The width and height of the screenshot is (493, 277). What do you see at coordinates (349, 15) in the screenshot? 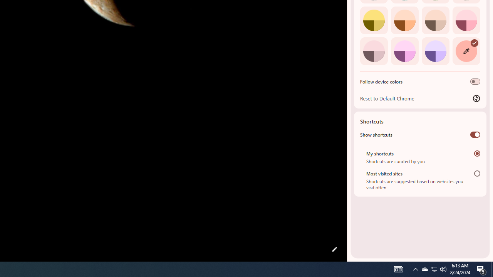
I see `Side Panel Resize Handle` at bounding box center [349, 15].